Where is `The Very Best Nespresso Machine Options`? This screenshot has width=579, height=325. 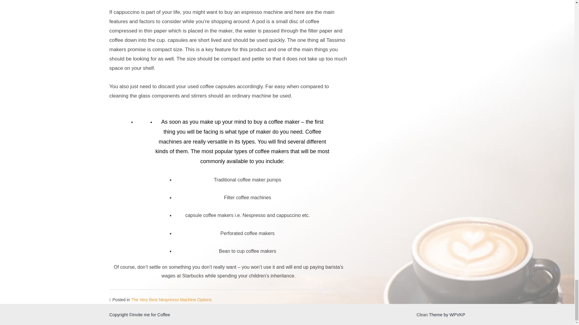
The Very Best Nespresso Machine Options is located at coordinates (171, 300).